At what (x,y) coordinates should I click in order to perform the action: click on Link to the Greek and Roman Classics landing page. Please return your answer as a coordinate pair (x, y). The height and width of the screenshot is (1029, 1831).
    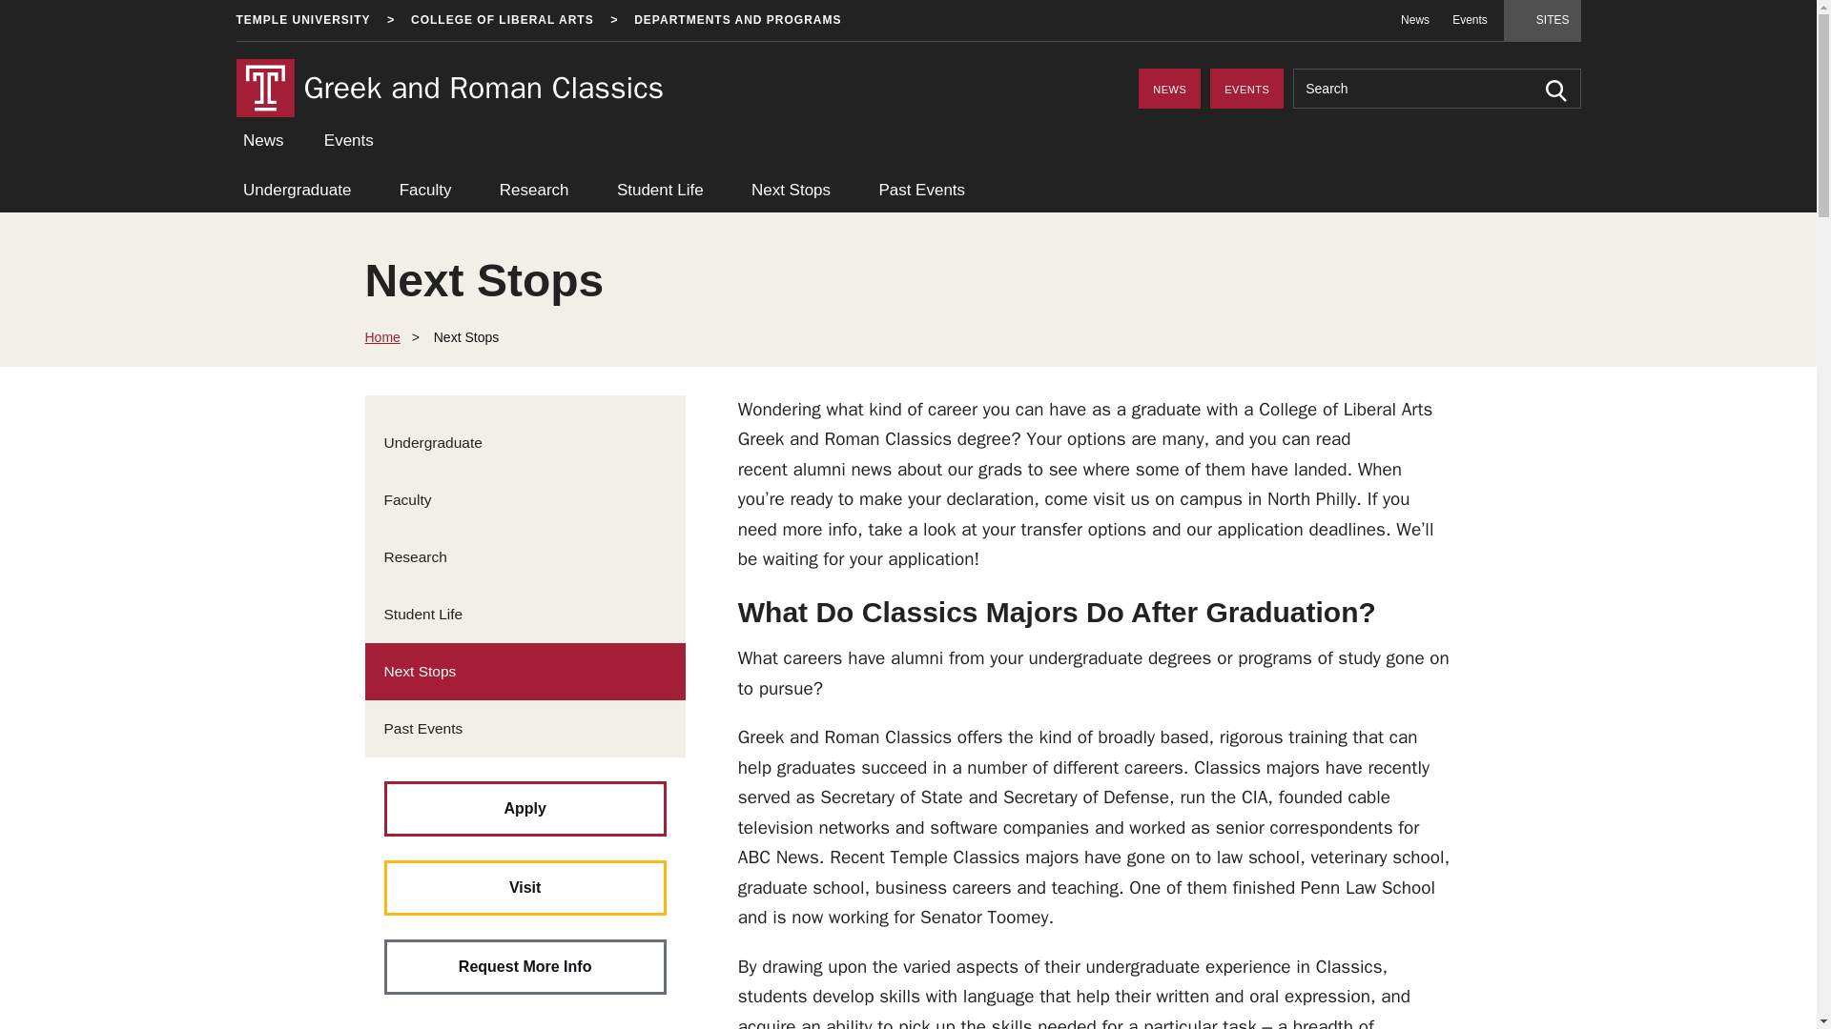
    Looking at the image, I should click on (483, 88).